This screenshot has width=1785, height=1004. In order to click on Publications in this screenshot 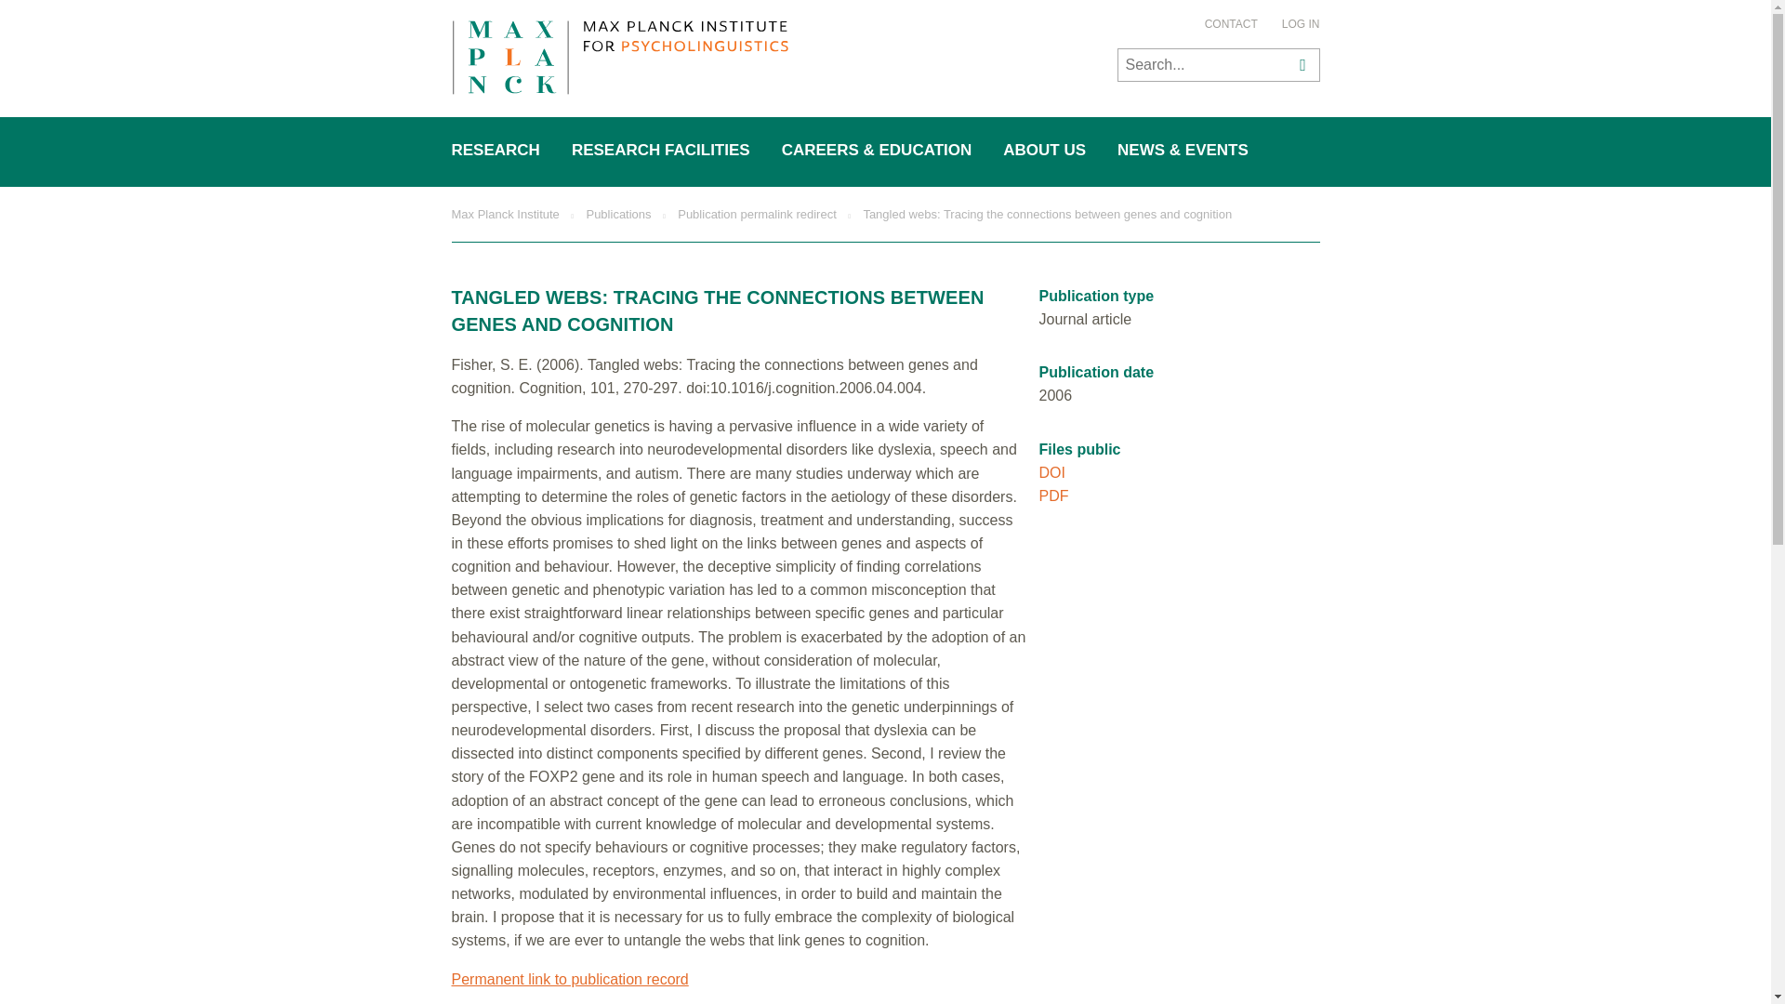, I will do `click(617, 214)`.